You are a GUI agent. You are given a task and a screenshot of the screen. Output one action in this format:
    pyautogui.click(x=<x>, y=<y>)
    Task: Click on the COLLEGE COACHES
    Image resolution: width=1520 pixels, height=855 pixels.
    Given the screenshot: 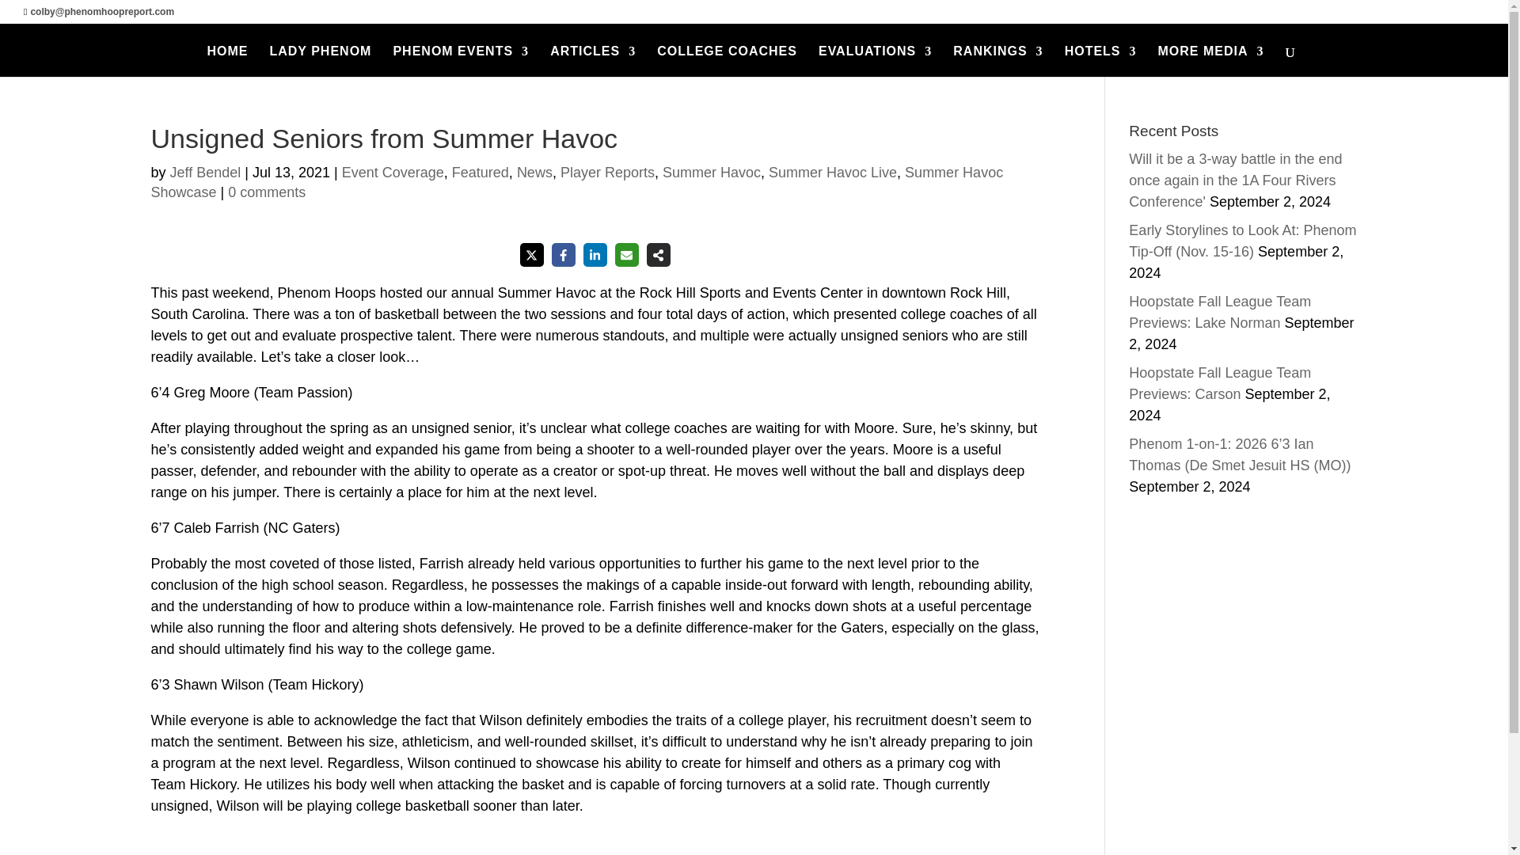 What is the action you would take?
    pyautogui.click(x=727, y=62)
    